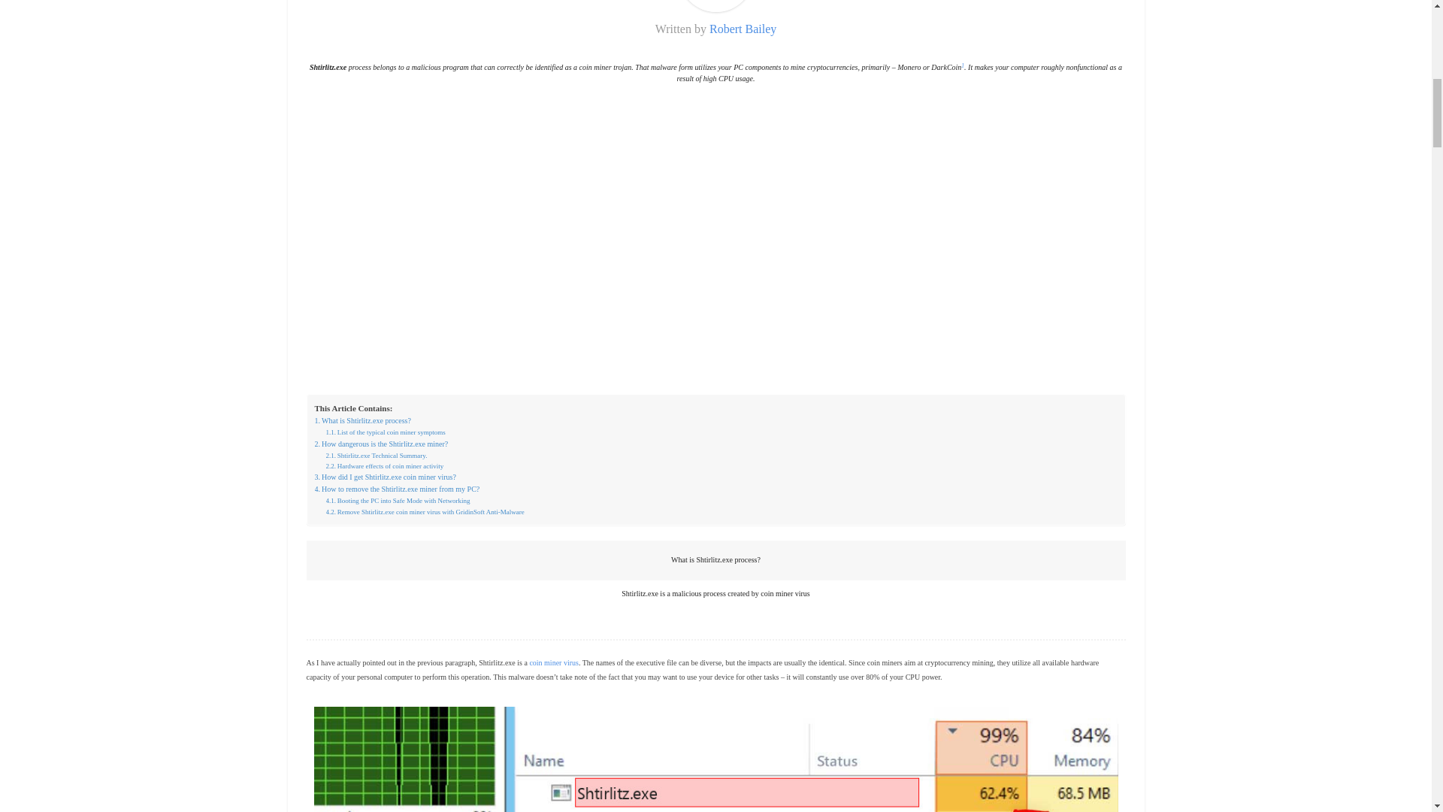 Image resolution: width=1443 pixels, height=812 pixels. I want to click on Booting the PC into Safe Mode with Networking, so click(398, 500).